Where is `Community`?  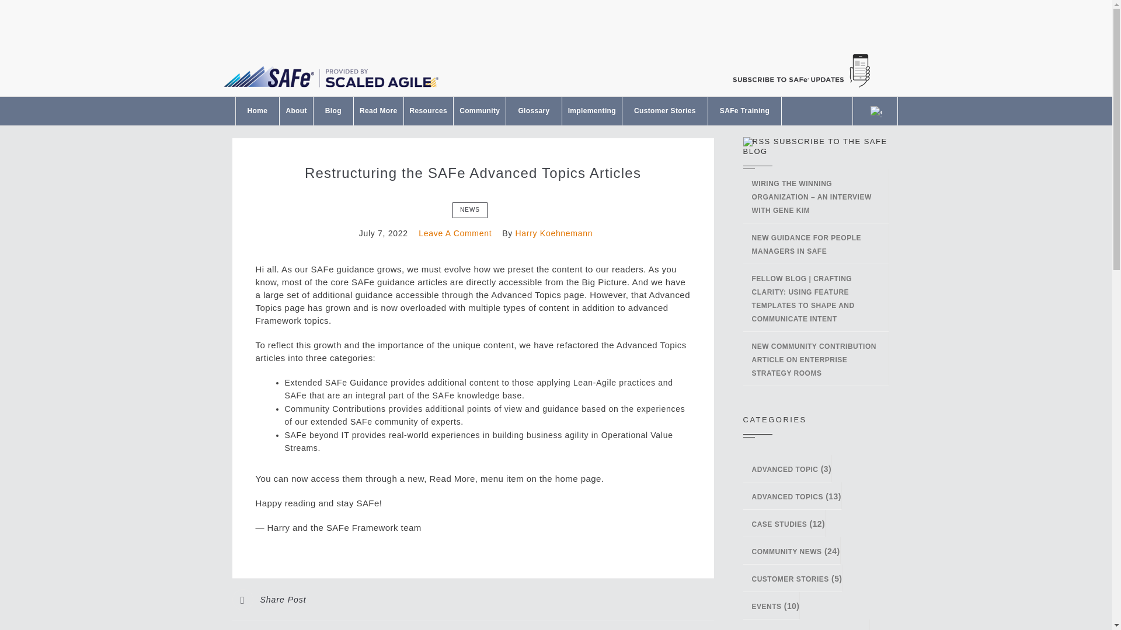 Community is located at coordinates (479, 111).